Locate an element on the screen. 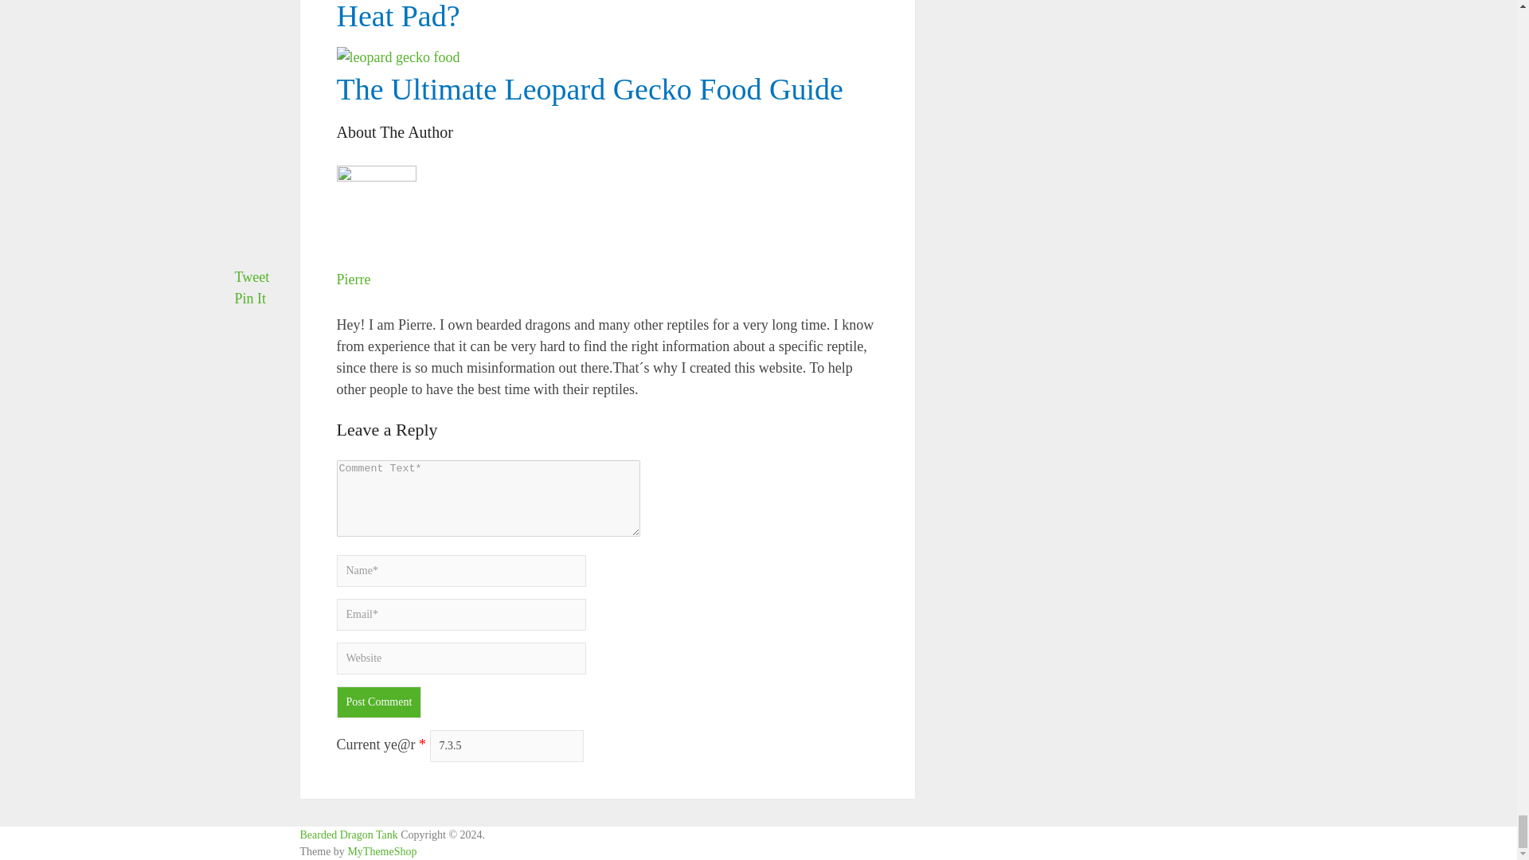 This screenshot has height=860, width=1529. Post Comment is located at coordinates (379, 702).